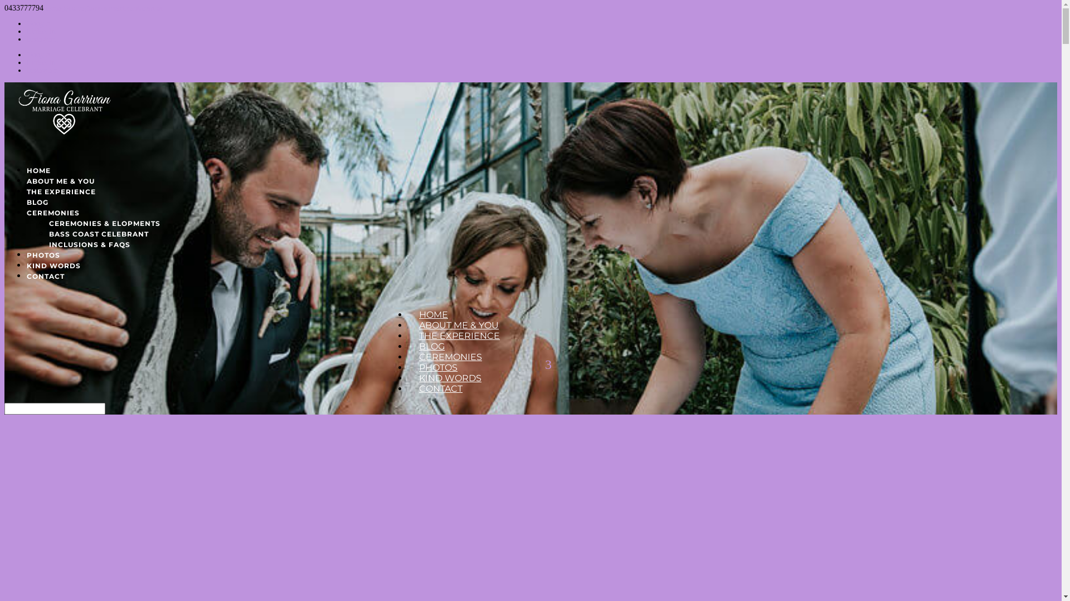  Describe the element at coordinates (61, 198) in the screenshot. I see `THE EXPERIENCE` at that location.